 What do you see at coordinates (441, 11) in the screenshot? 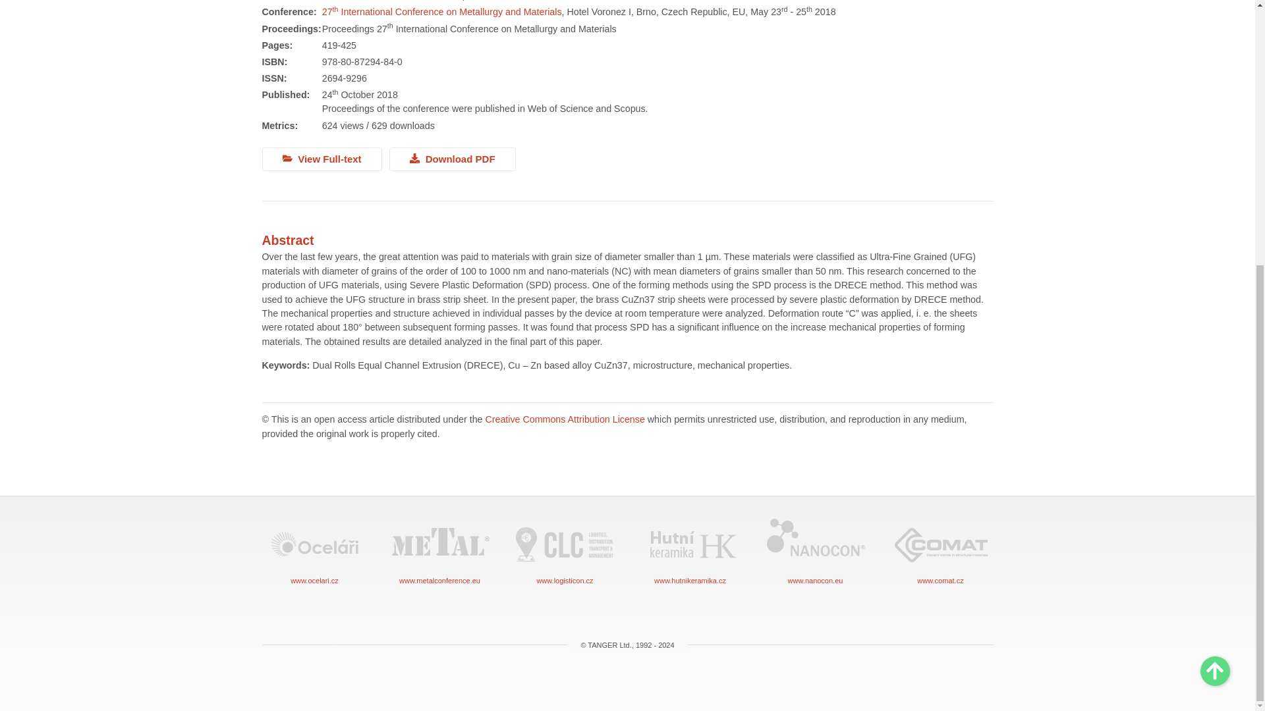
I see `27th International Conference on Metallurgy and Materials` at bounding box center [441, 11].